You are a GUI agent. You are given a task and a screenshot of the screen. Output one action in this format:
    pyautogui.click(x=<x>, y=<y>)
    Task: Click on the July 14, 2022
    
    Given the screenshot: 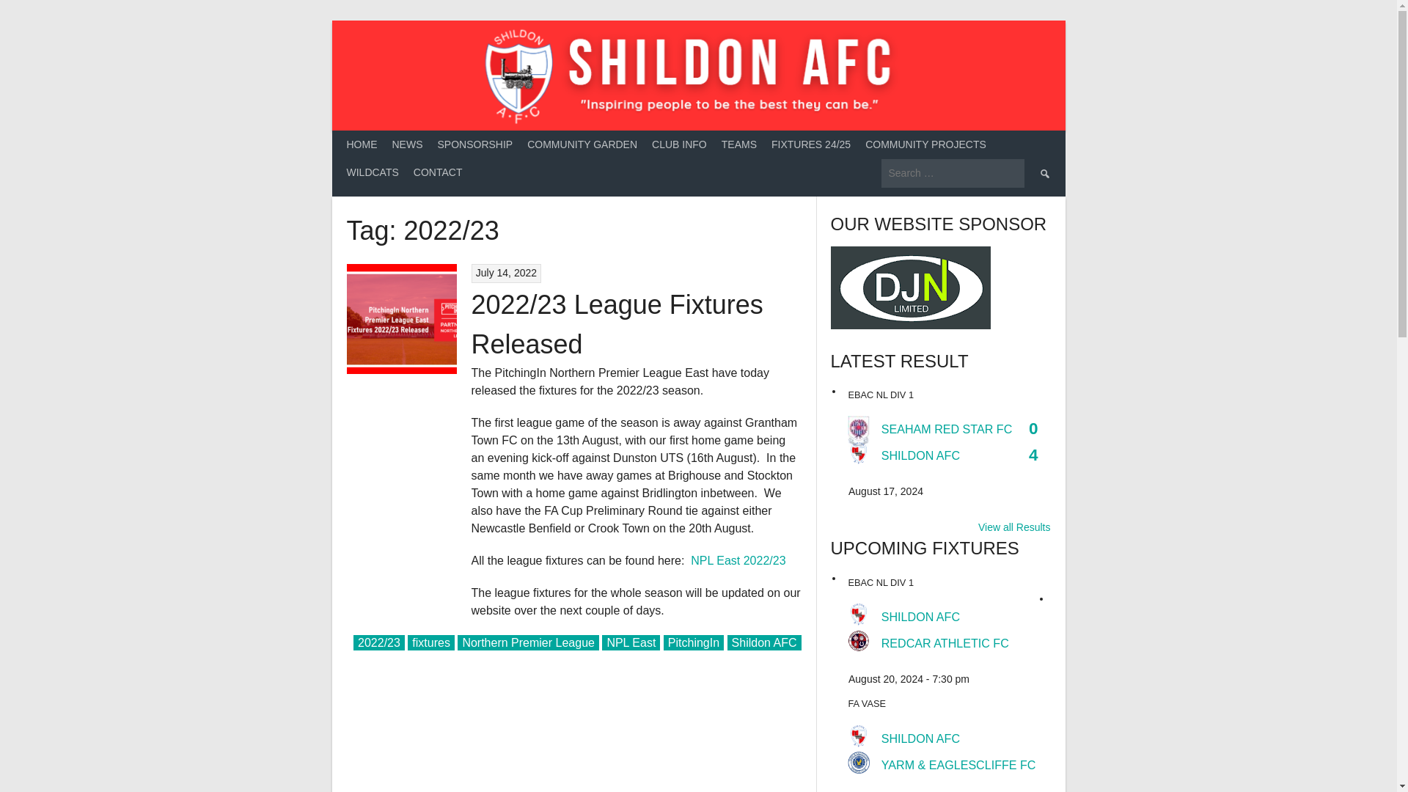 What is the action you would take?
    pyautogui.click(x=506, y=273)
    